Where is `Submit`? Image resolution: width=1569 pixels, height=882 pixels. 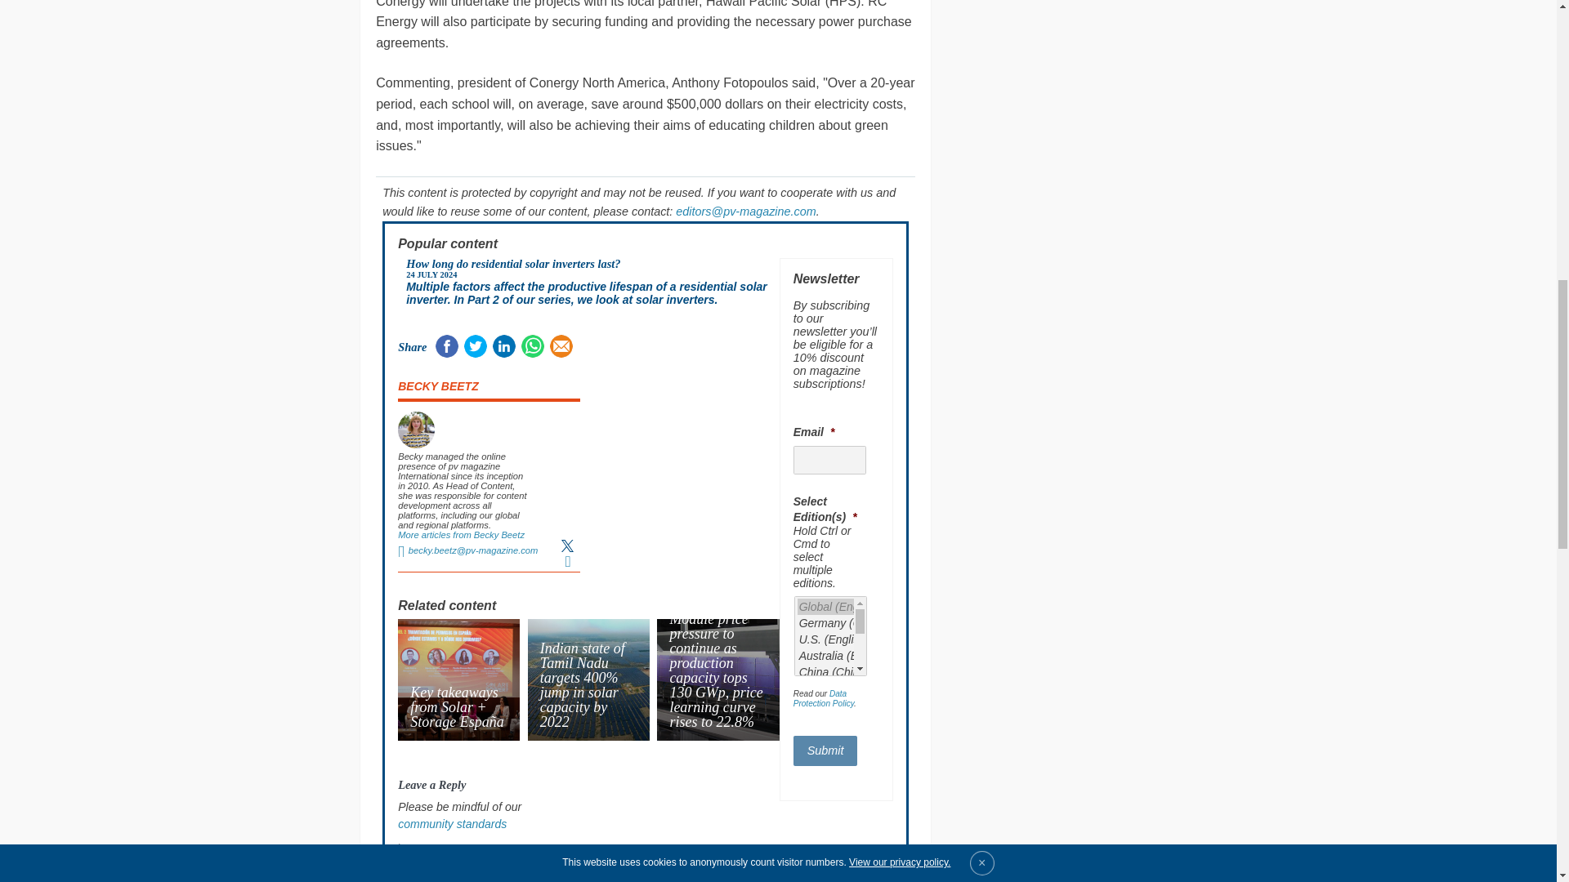
Submit is located at coordinates (825, 751).